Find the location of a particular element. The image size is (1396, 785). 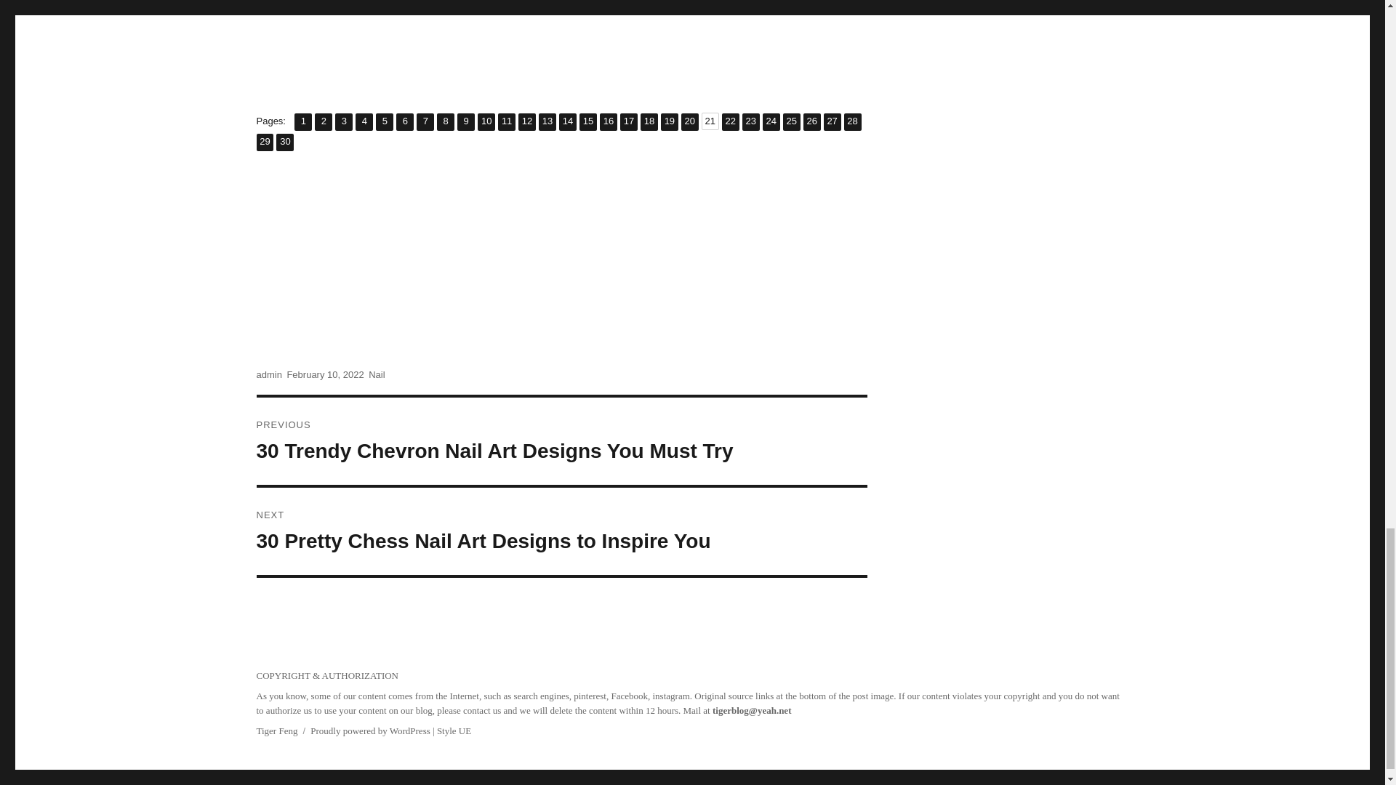

Advertisement is located at coordinates (526, 122).